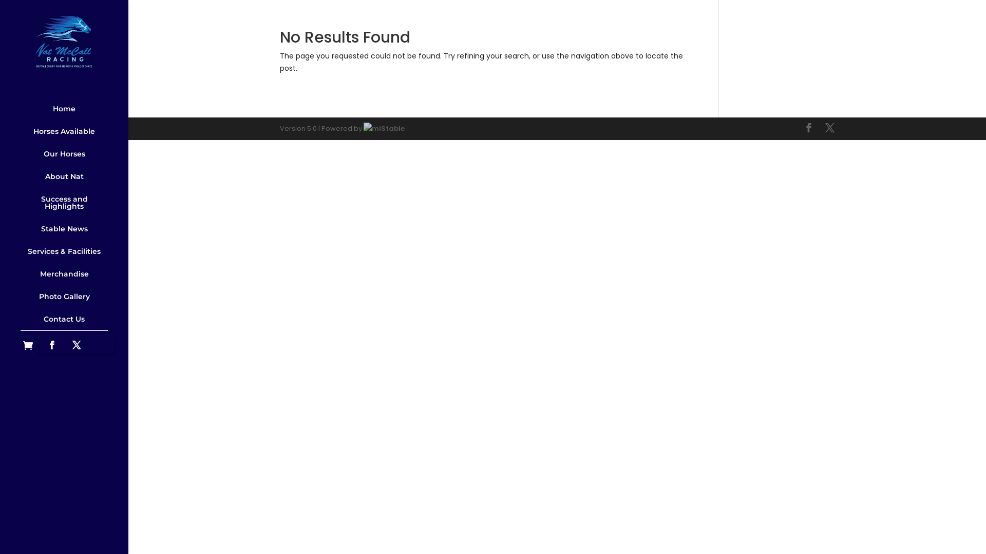 Image resolution: width=986 pixels, height=554 pixels. What do you see at coordinates (64, 296) in the screenshot?
I see `Photo Gallery` at bounding box center [64, 296].